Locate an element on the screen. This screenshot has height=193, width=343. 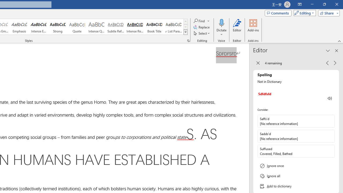
Strong is located at coordinates (58, 27).